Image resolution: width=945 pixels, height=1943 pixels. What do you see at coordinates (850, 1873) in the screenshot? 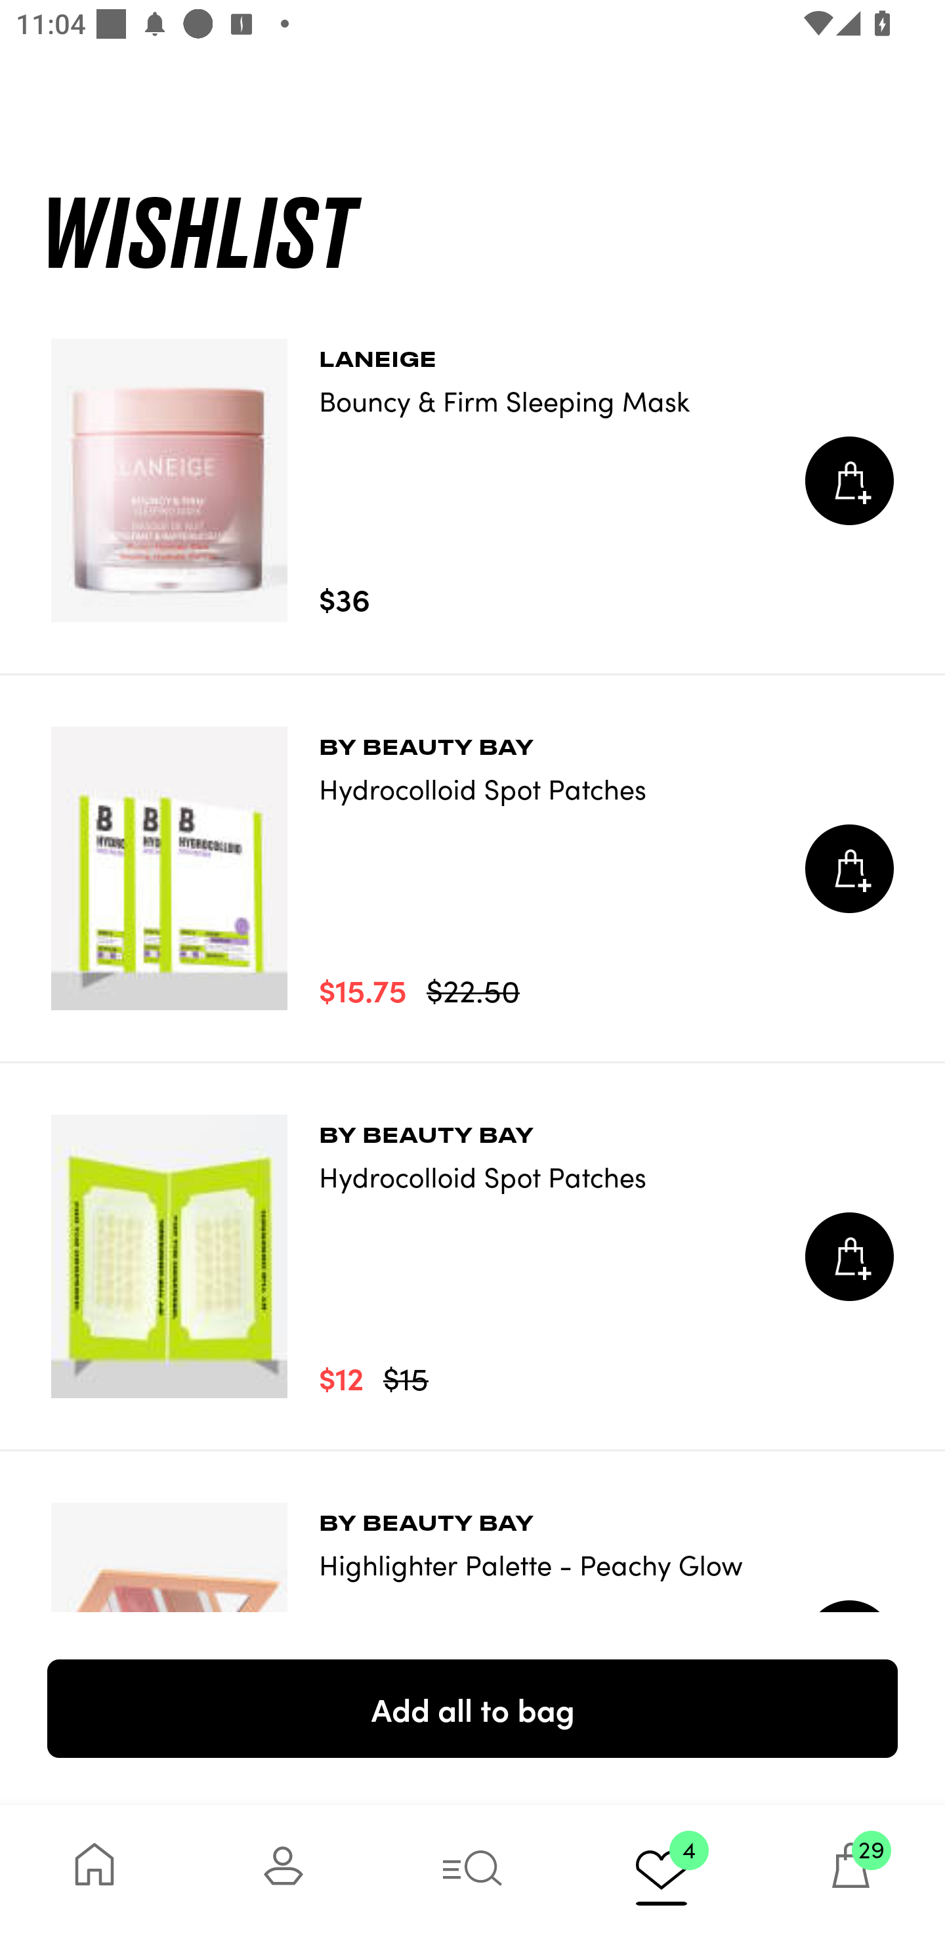
I see `29` at bounding box center [850, 1873].